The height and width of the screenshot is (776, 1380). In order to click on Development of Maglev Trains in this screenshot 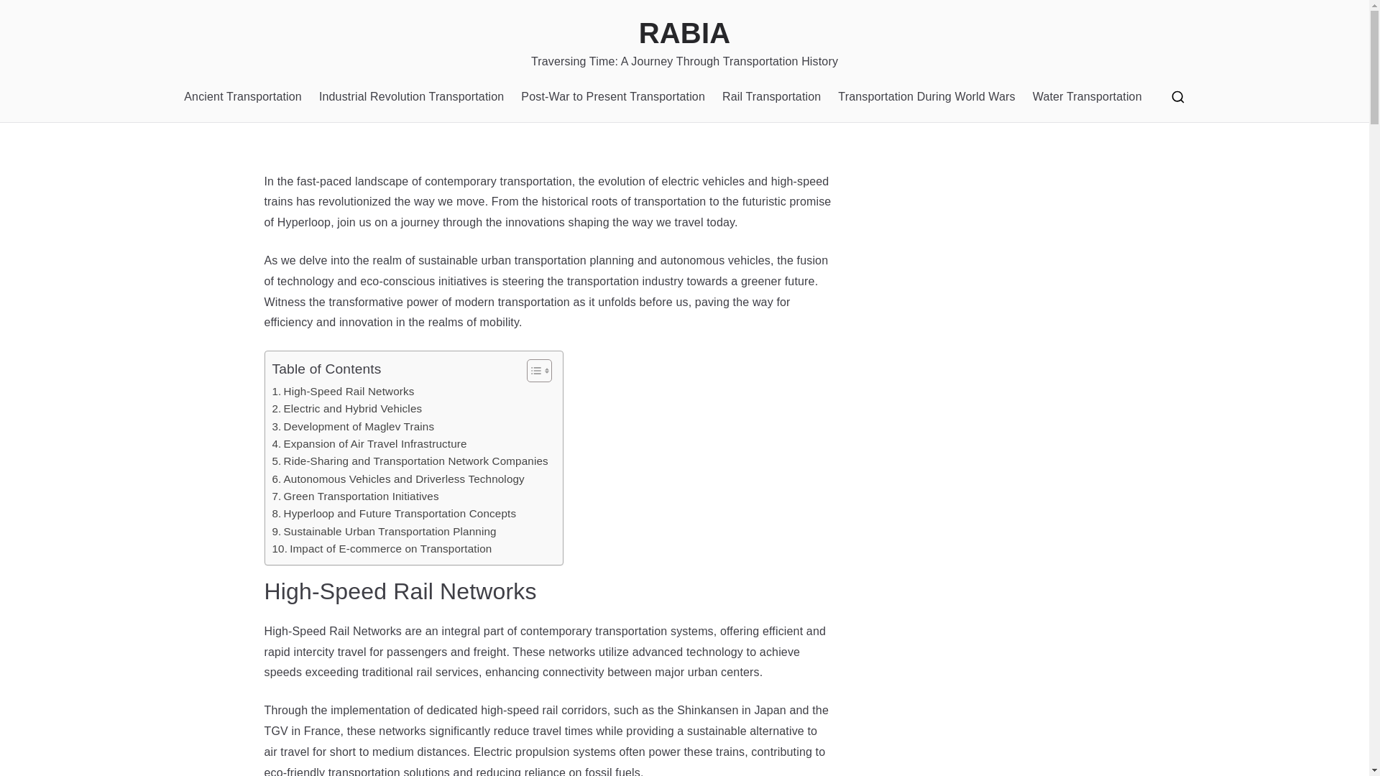, I will do `click(353, 427)`.